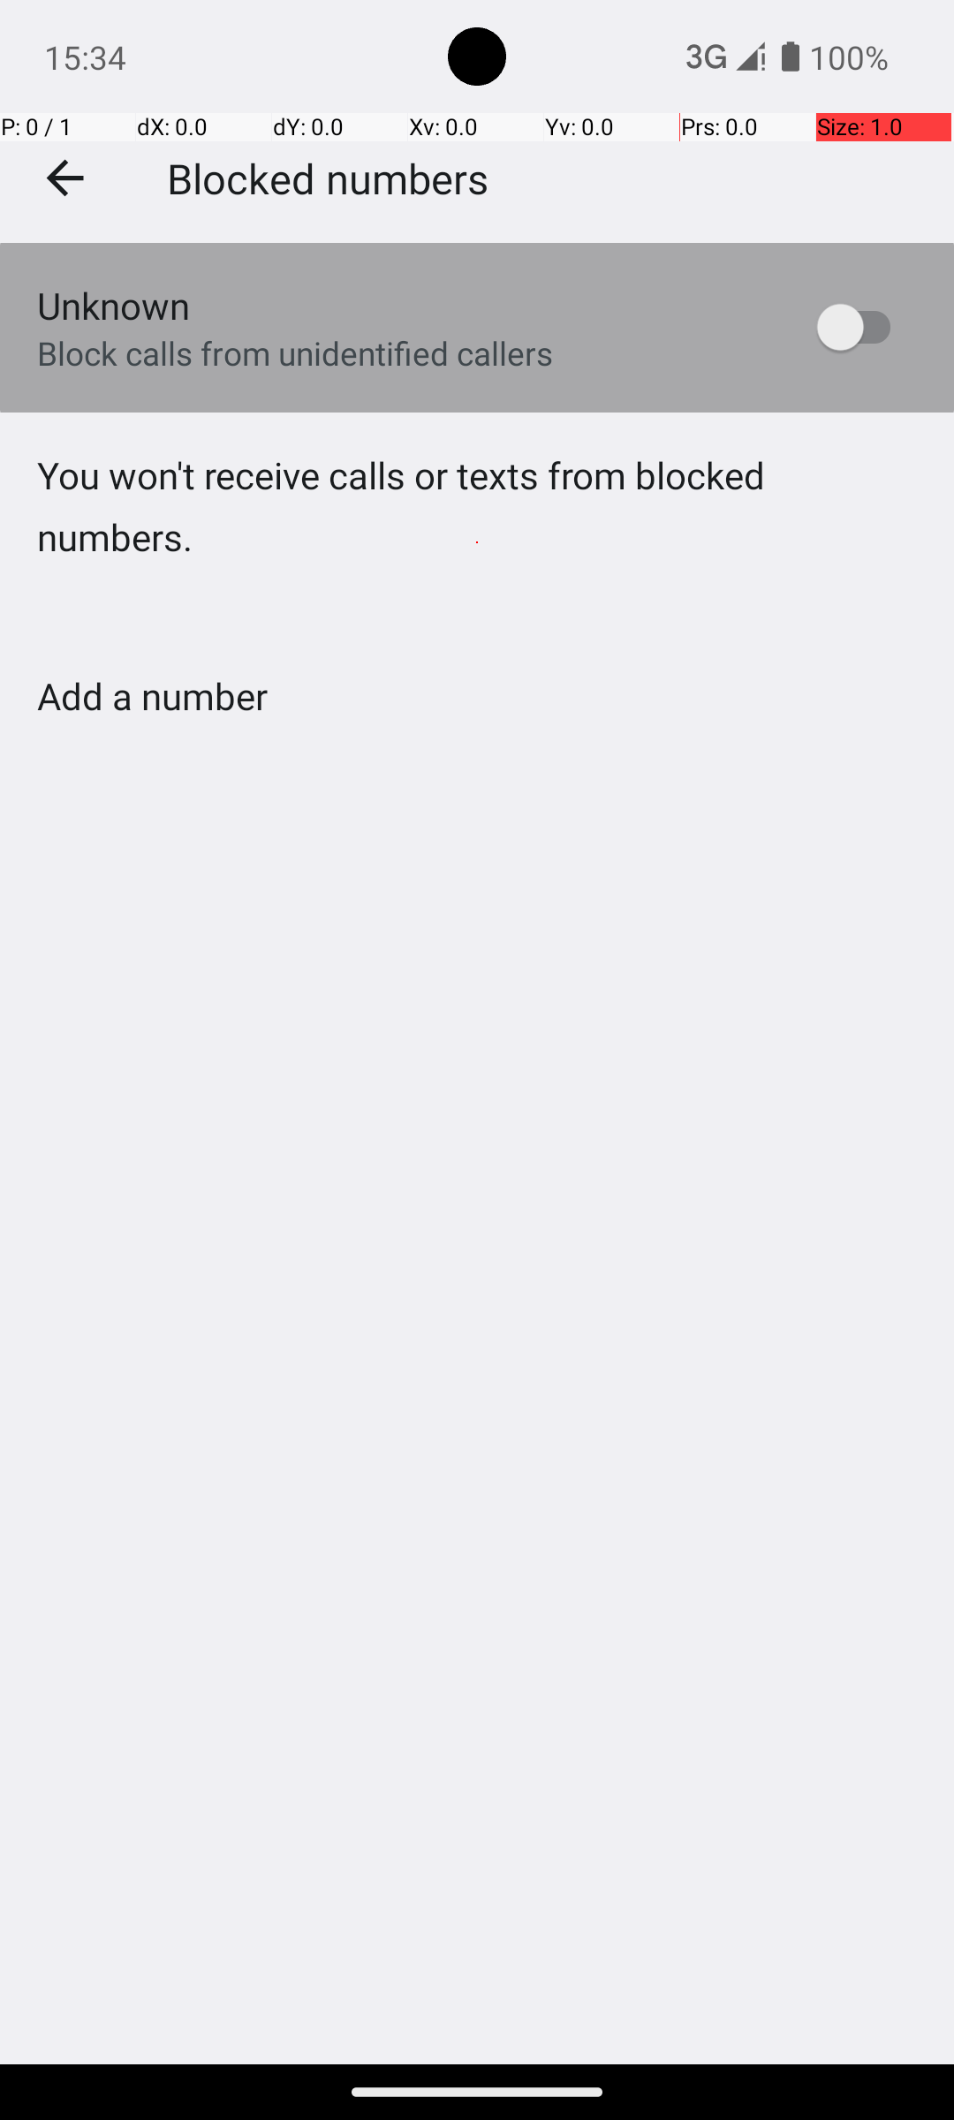 This screenshot has width=954, height=2120. Describe the element at coordinates (477, 542) in the screenshot. I see `You won't receive calls or texts from blocked numbers.` at that location.